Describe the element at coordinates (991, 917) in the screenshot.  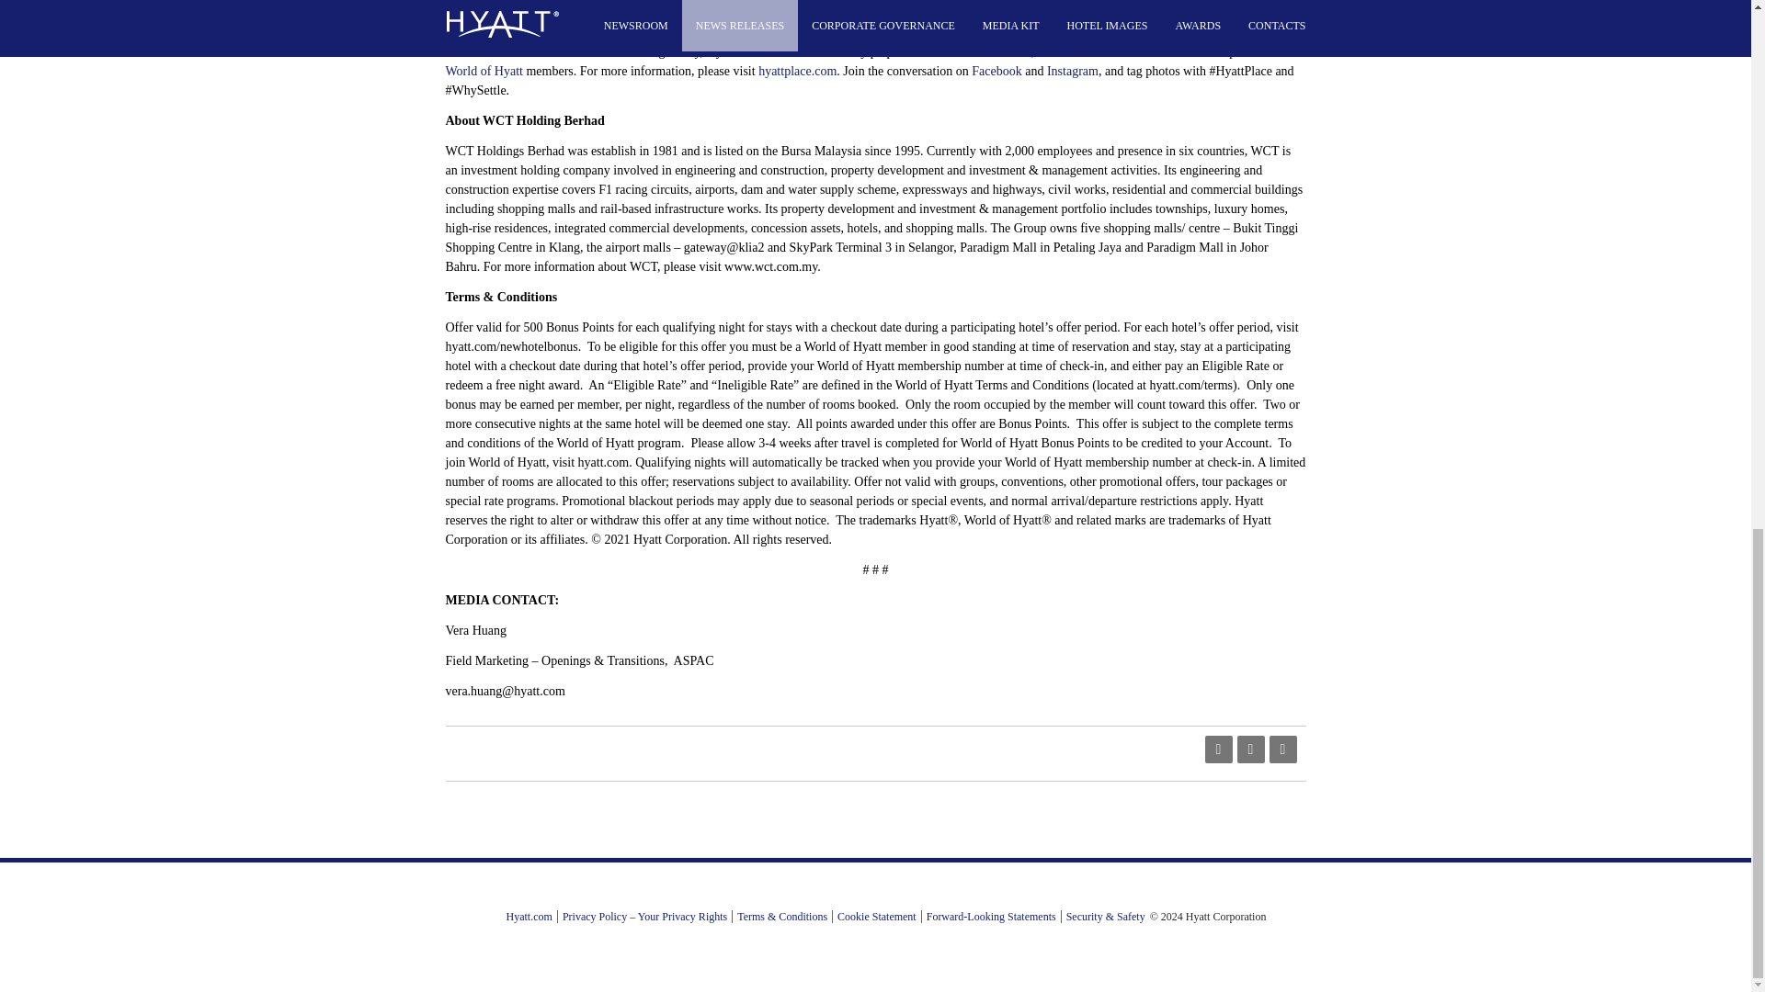
I see `Forward-Looking Statements` at that location.